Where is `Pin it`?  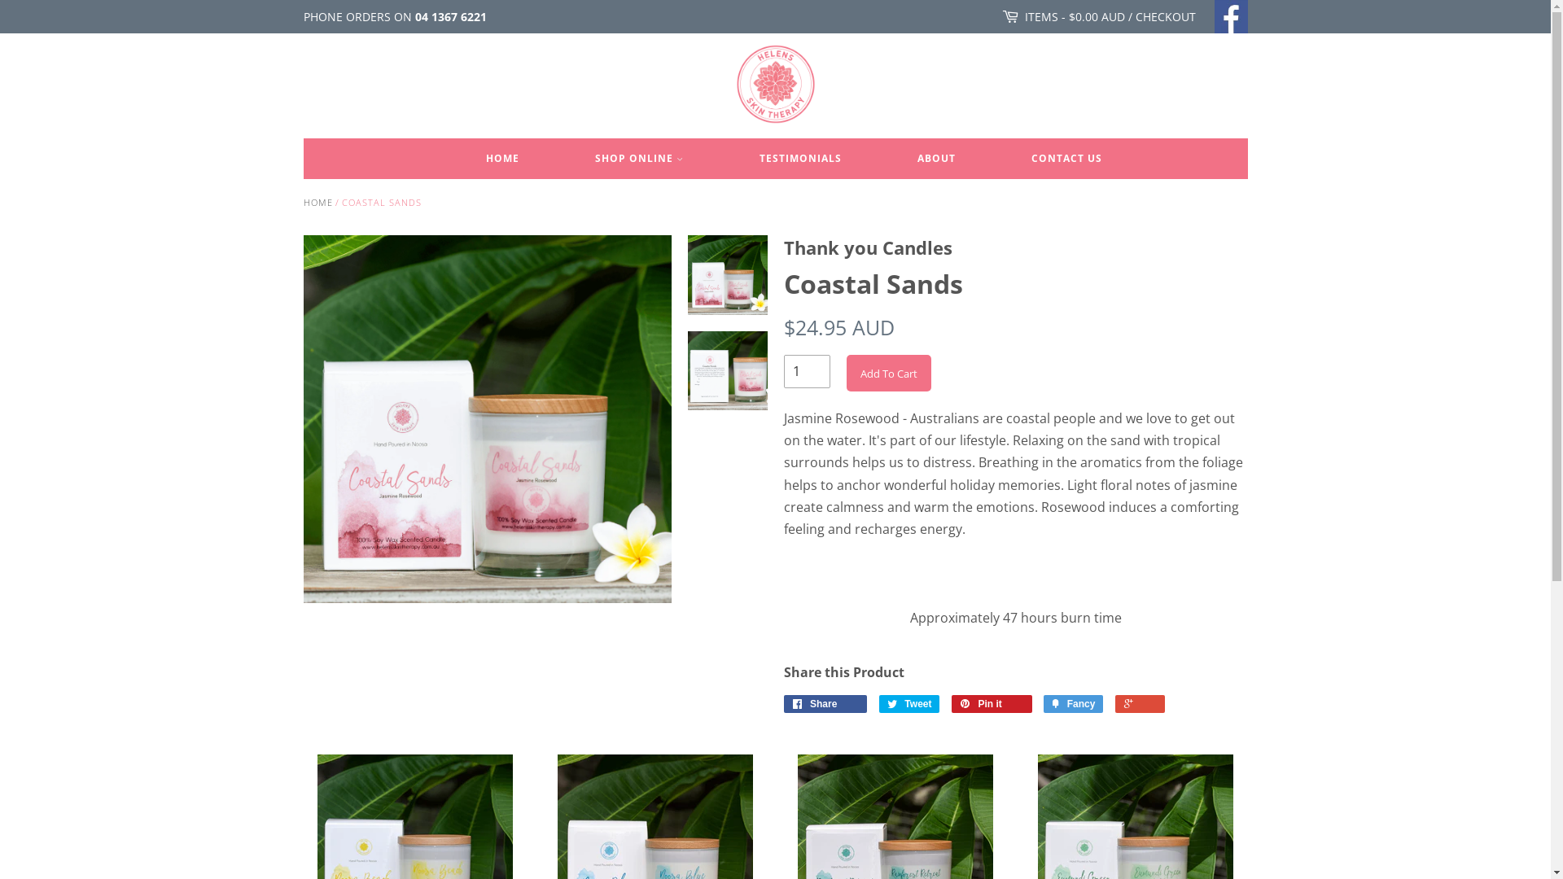
Pin it is located at coordinates (992, 704).